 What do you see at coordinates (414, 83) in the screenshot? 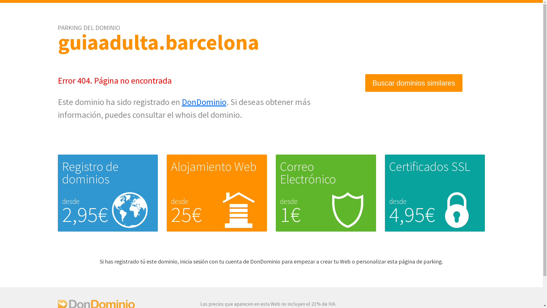
I see `Buscar dominios similares` at bounding box center [414, 83].